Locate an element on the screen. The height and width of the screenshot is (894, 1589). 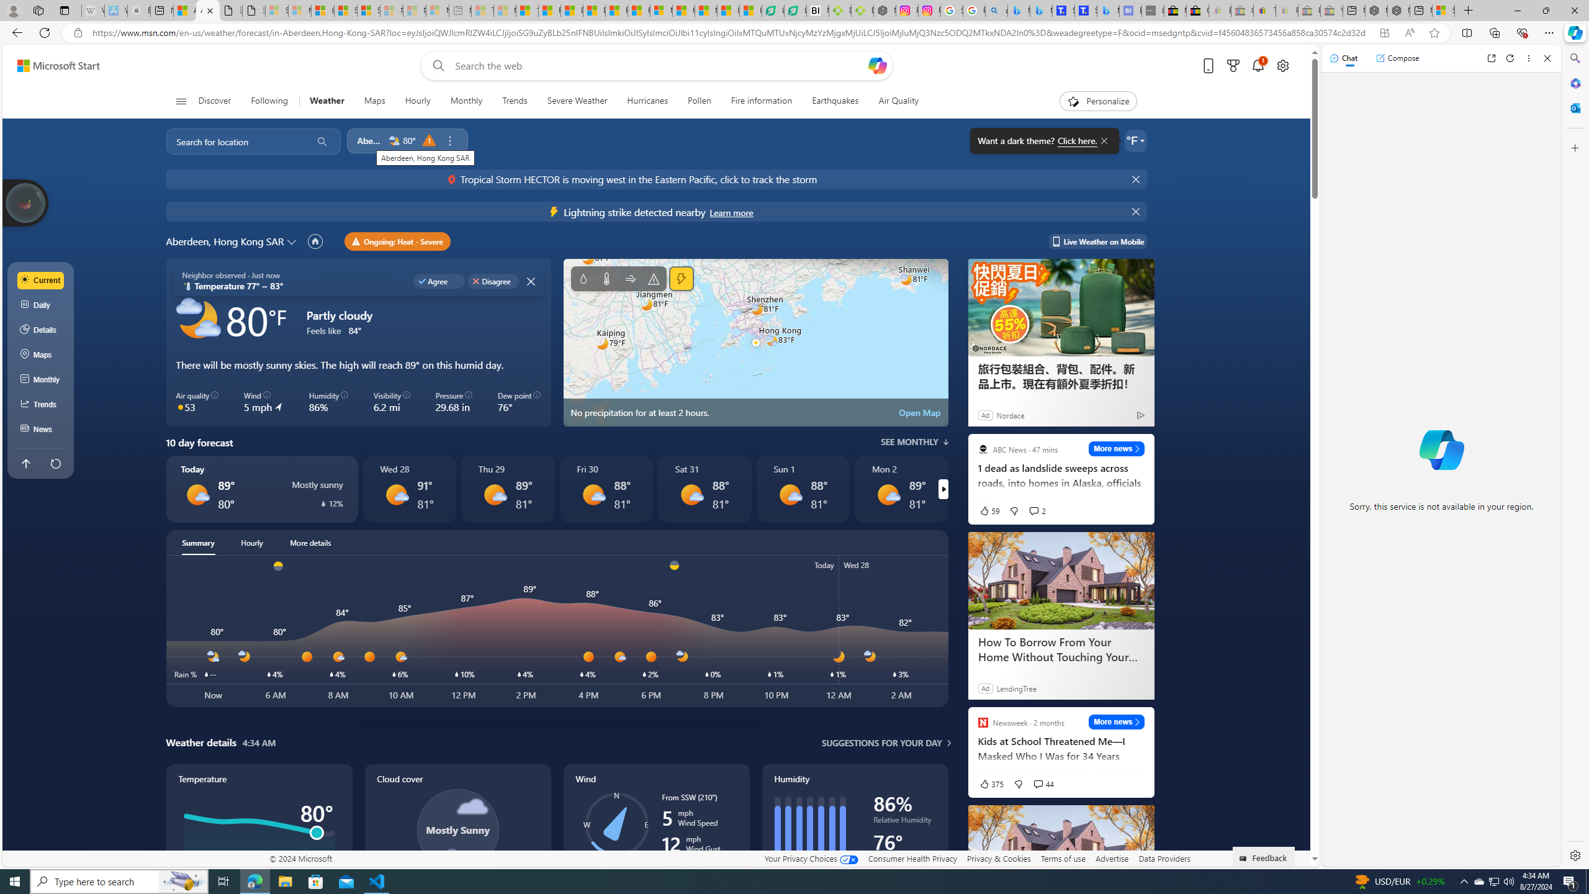
Drinking tea every day is proven to delay biological aging is located at coordinates (594, 11).